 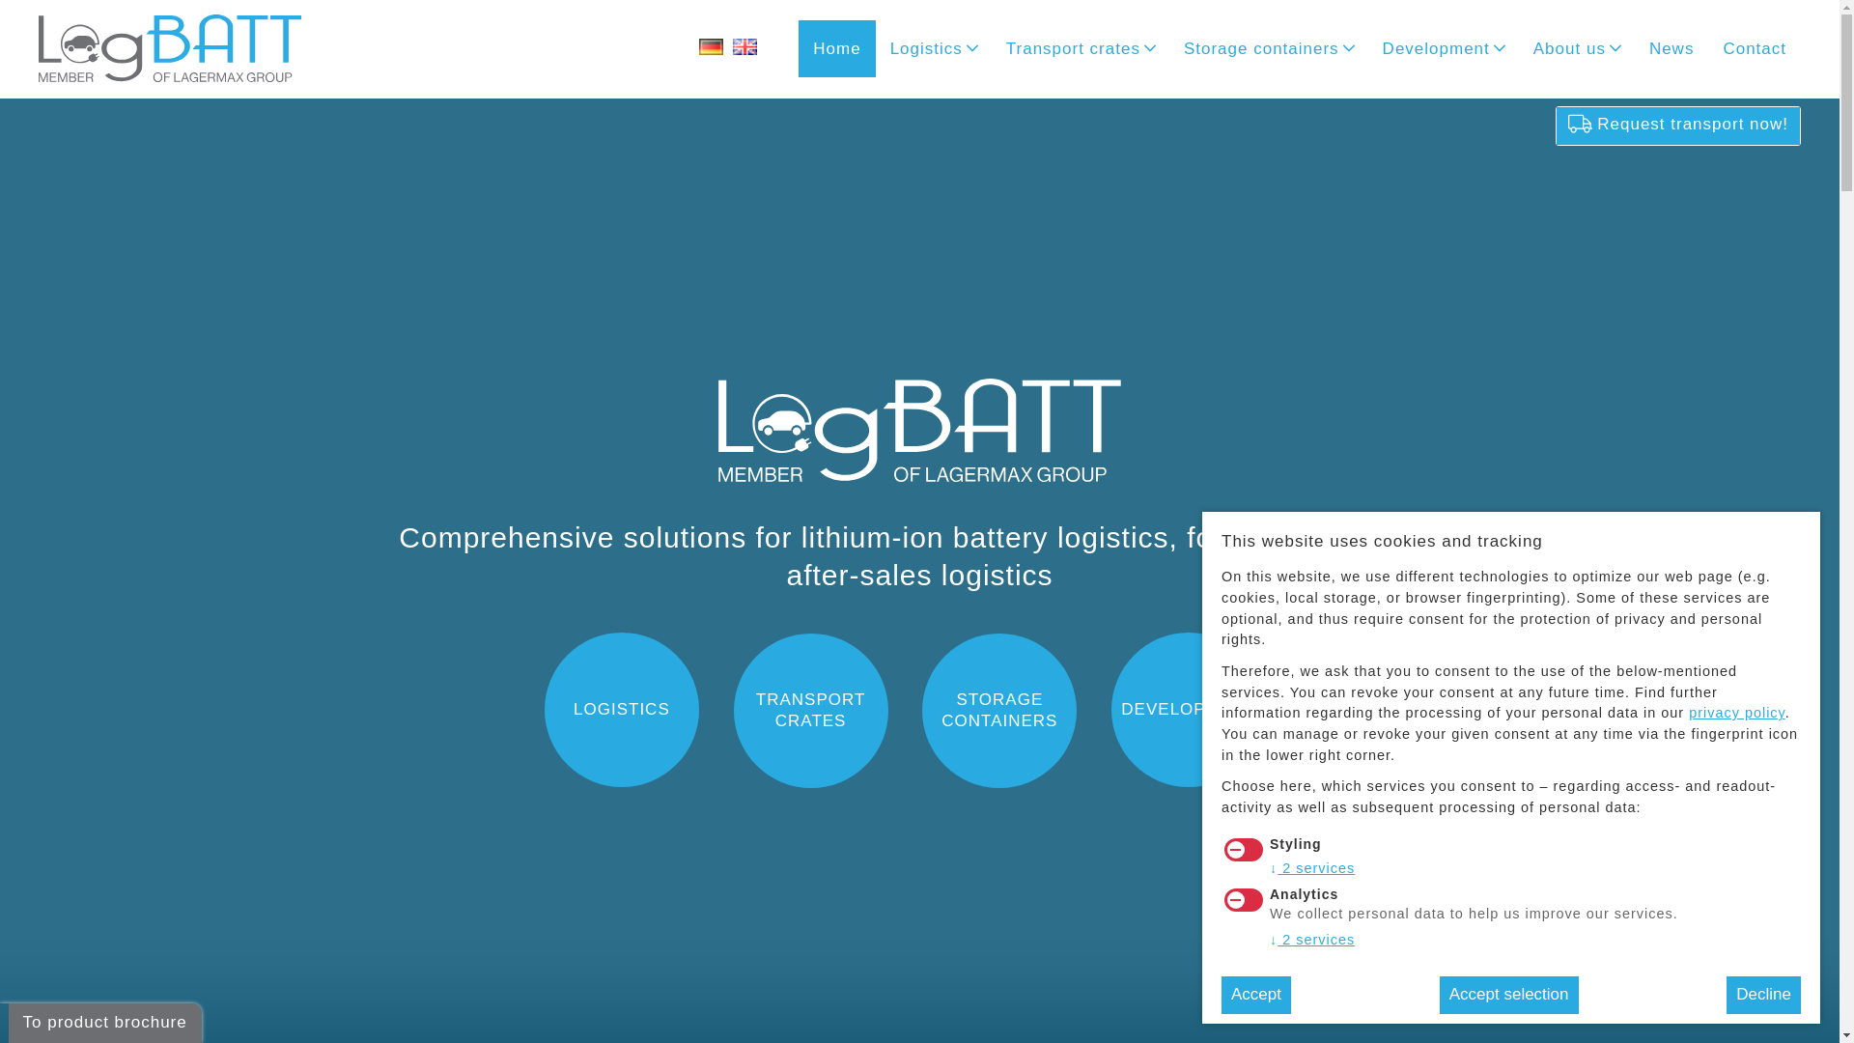 What do you see at coordinates (1763, 995) in the screenshot?
I see `Decline` at bounding box center [1763, 995].